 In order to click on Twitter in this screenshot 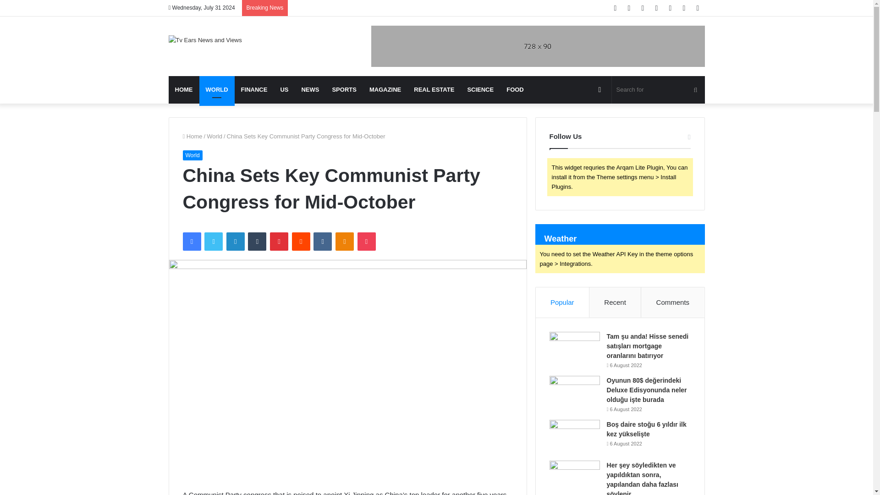, I will do `click(213, 241)`.